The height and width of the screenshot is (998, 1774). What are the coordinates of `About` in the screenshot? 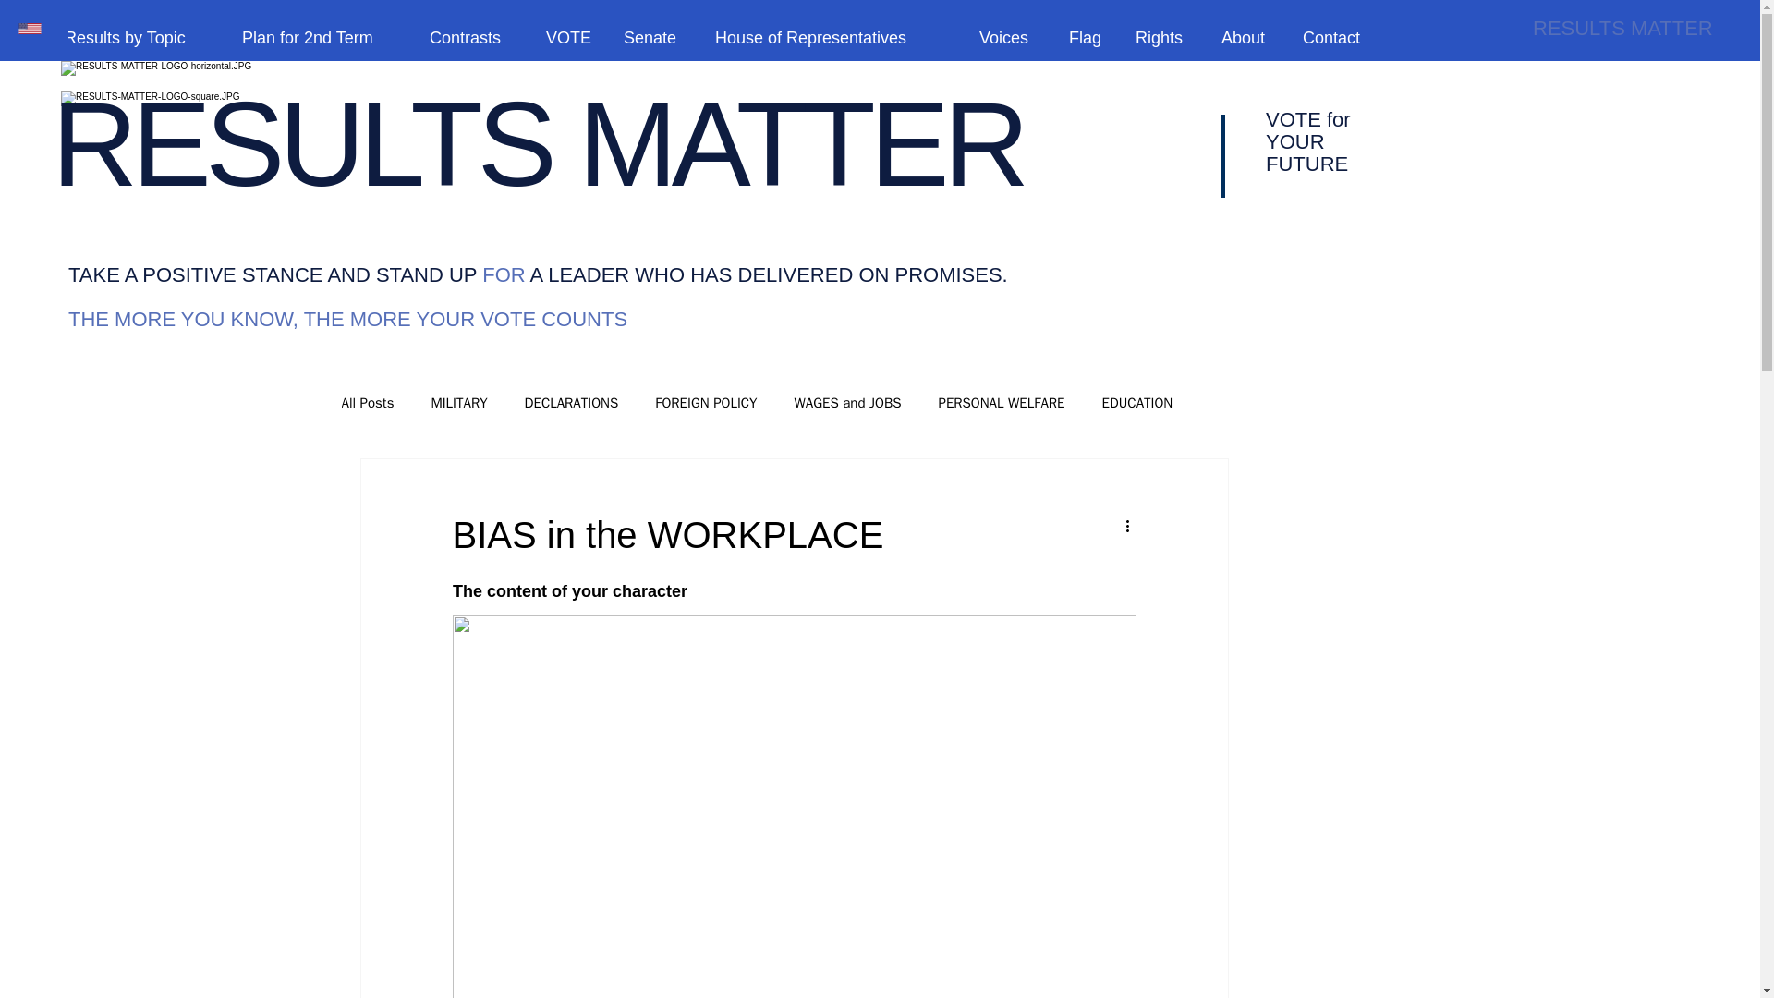 It's located at (1248, 37).